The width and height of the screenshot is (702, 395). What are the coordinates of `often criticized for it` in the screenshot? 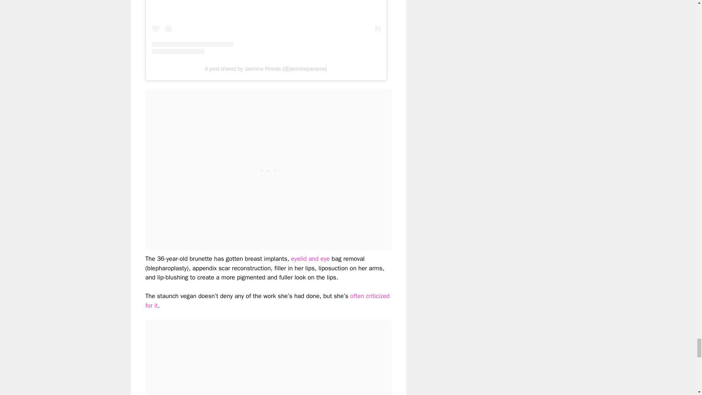 It's located at (267, 301).